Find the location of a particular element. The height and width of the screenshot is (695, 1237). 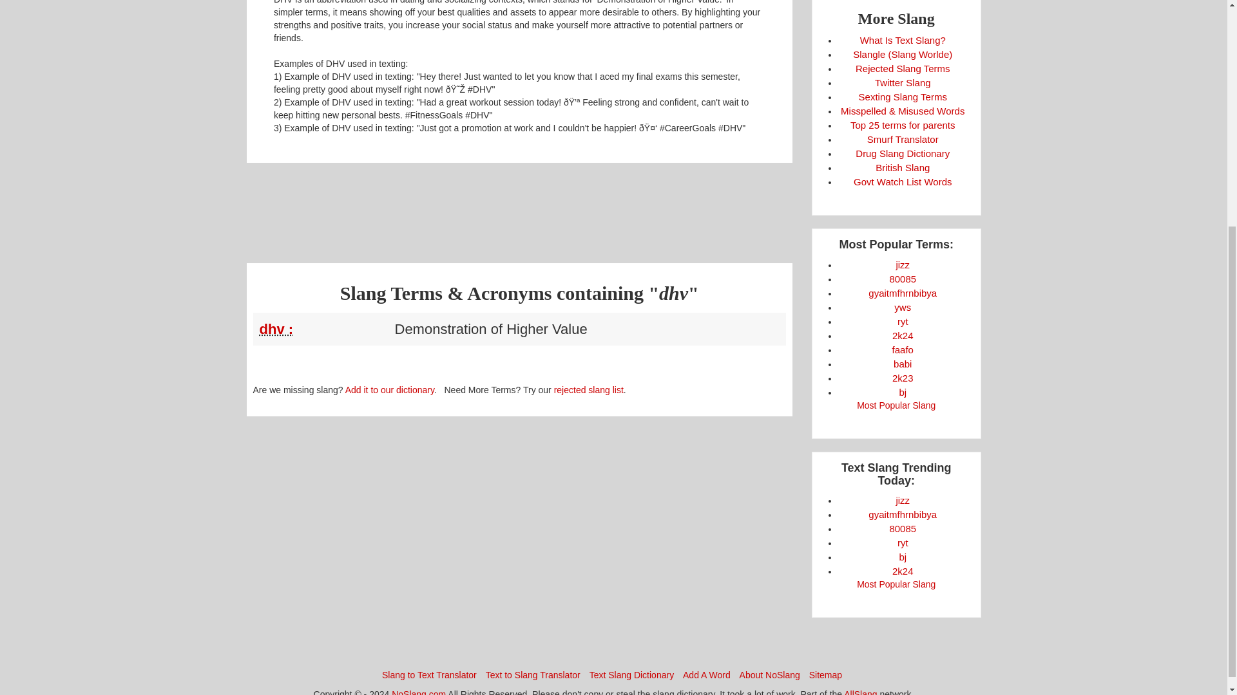

2024 is located at coordinates (903, 336).